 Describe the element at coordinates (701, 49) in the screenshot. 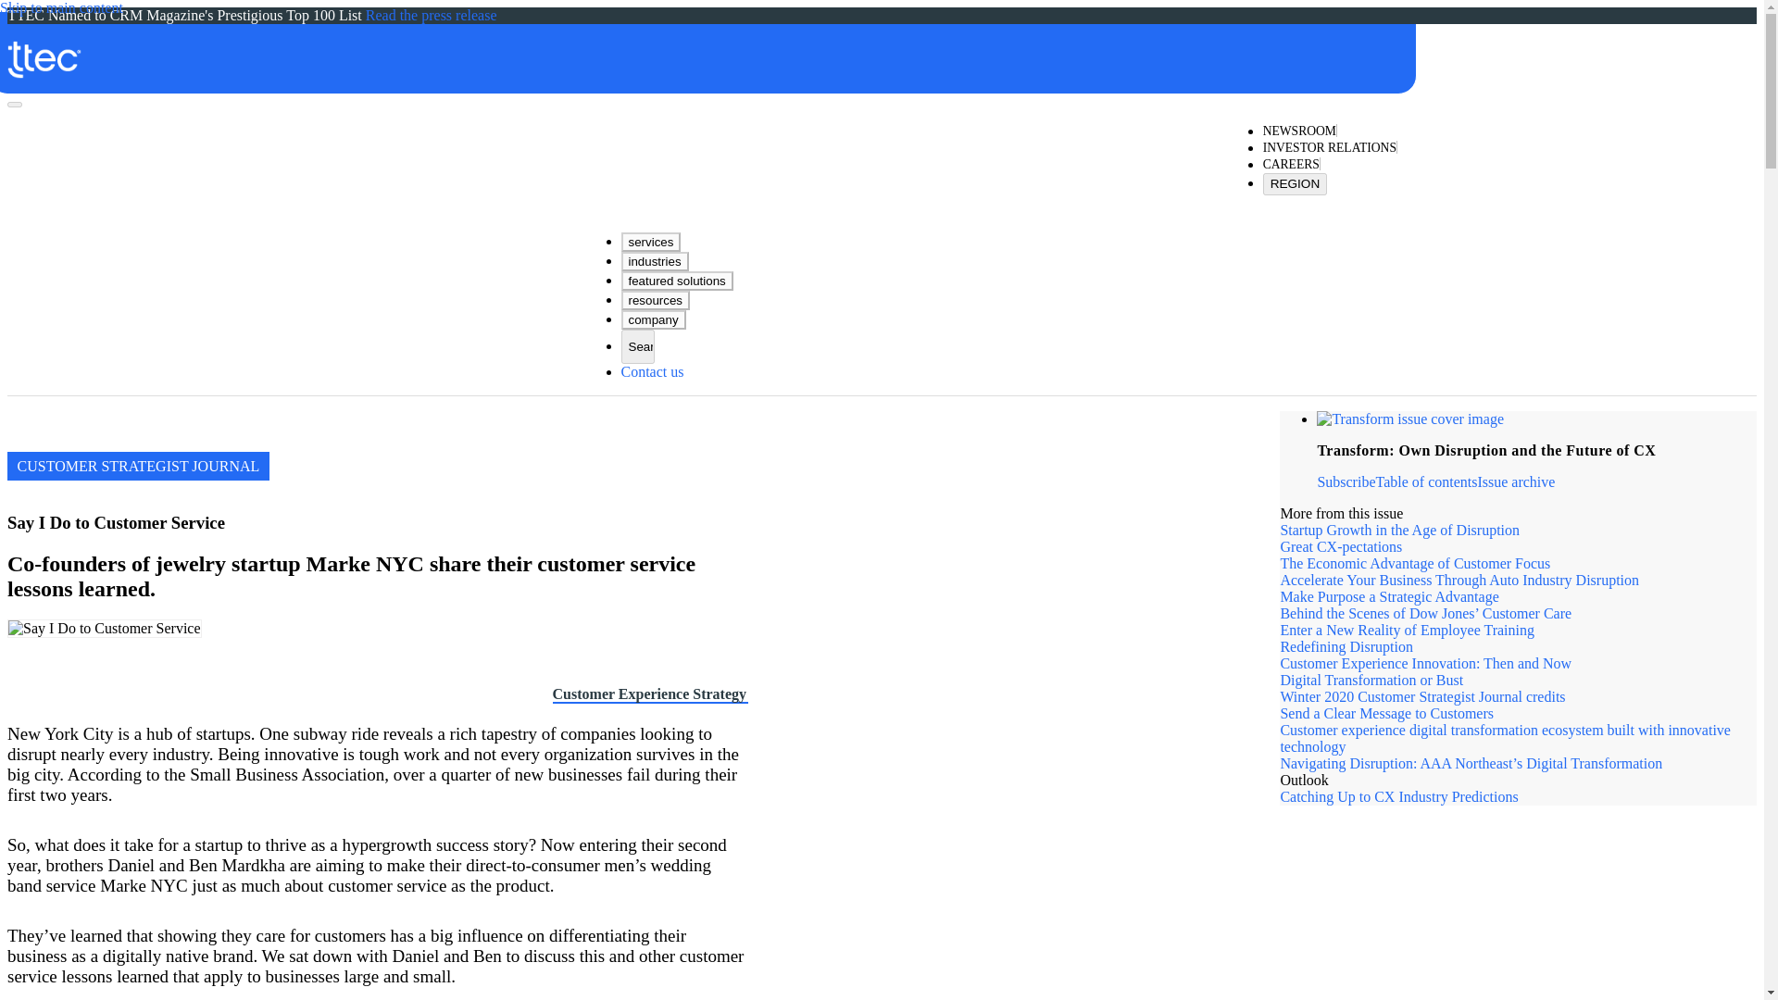

I see `View TTEC homepage` at that location.